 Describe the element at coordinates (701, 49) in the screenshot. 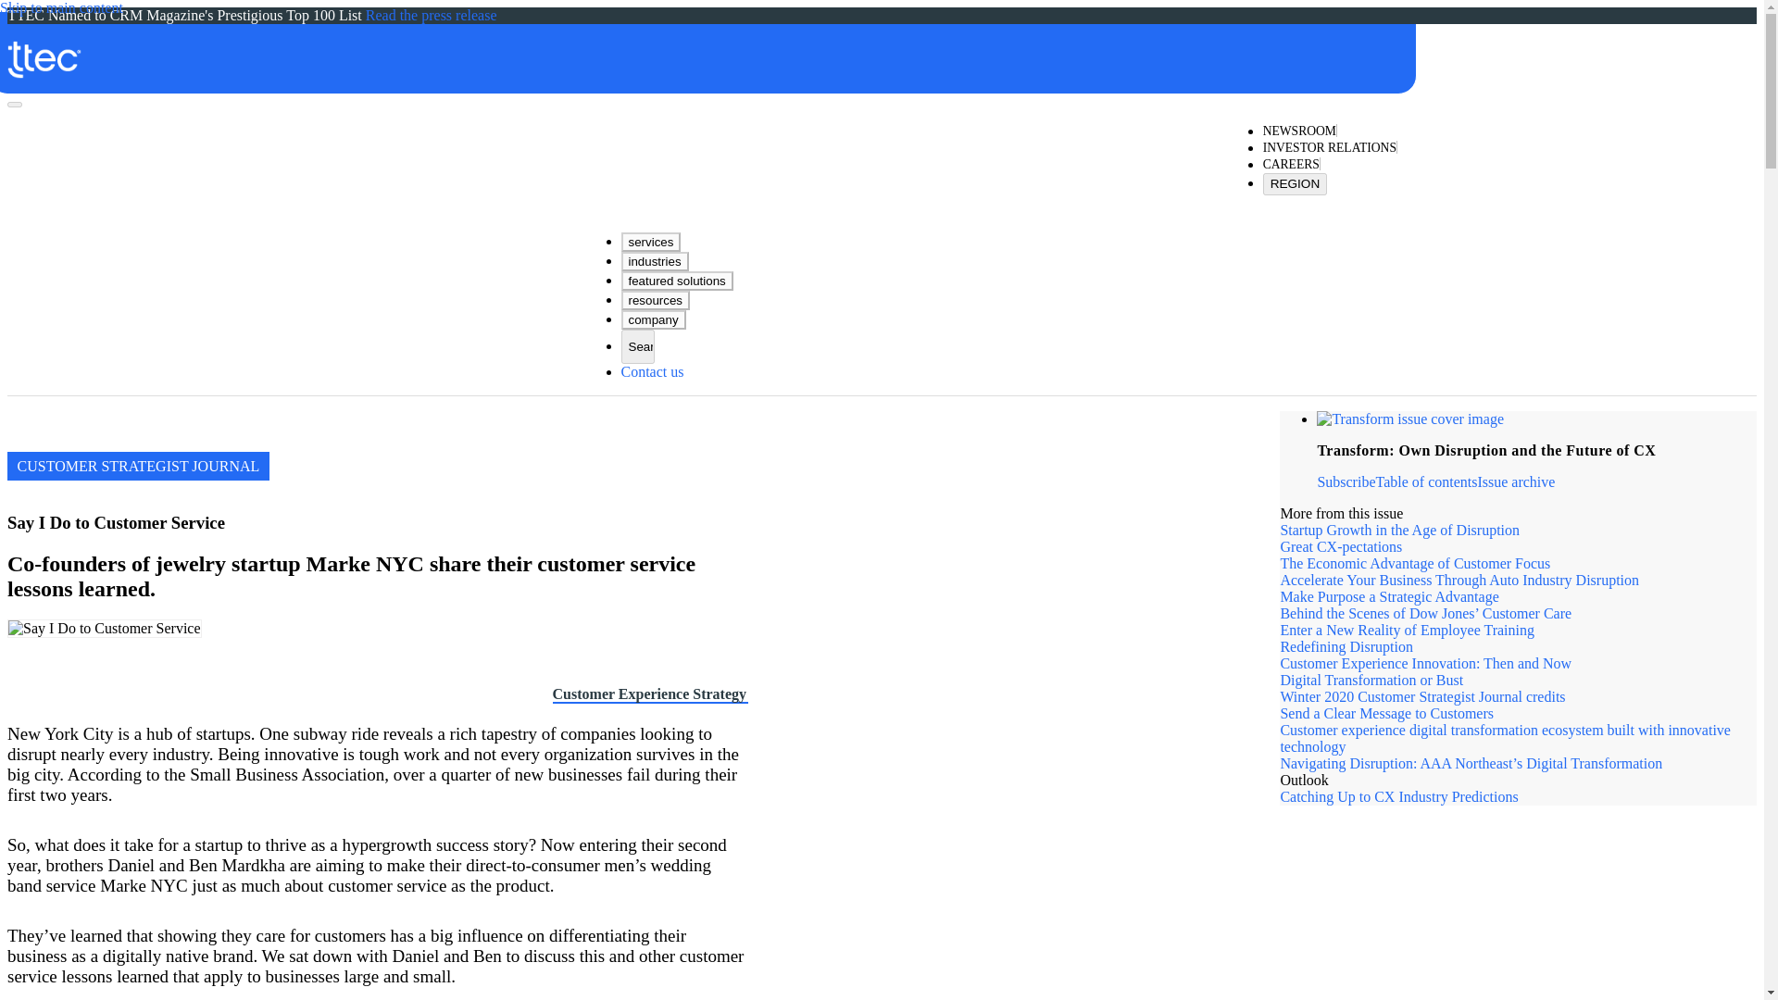

I see `View TTEC homepage` at that location.